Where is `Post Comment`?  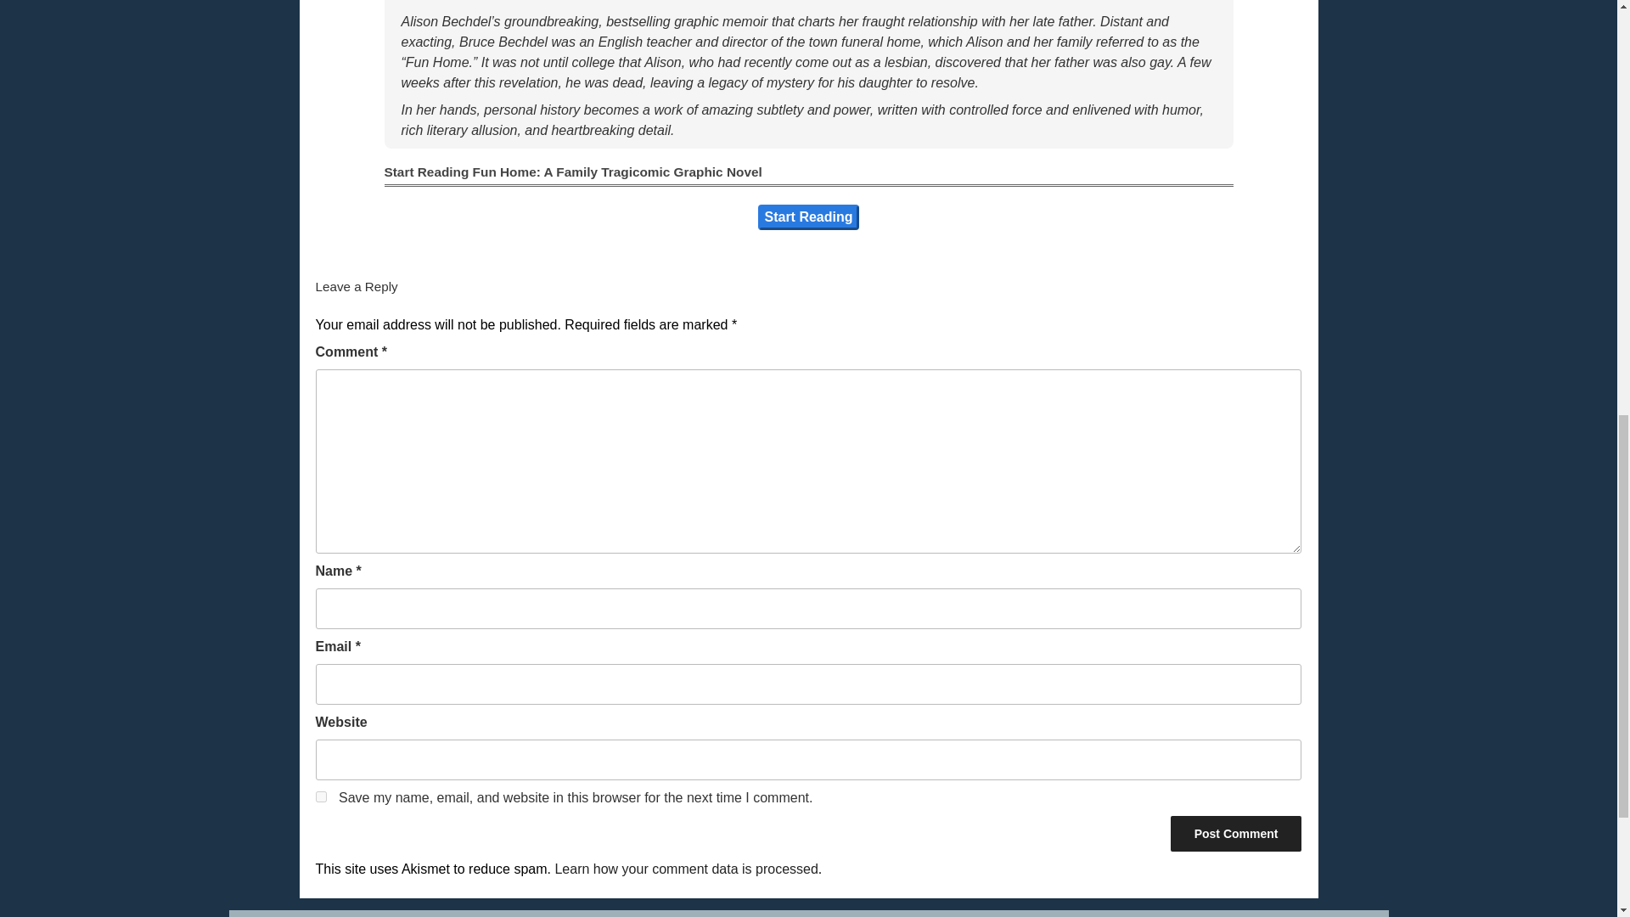
Post Comment is located at coordinates (1236, 834).